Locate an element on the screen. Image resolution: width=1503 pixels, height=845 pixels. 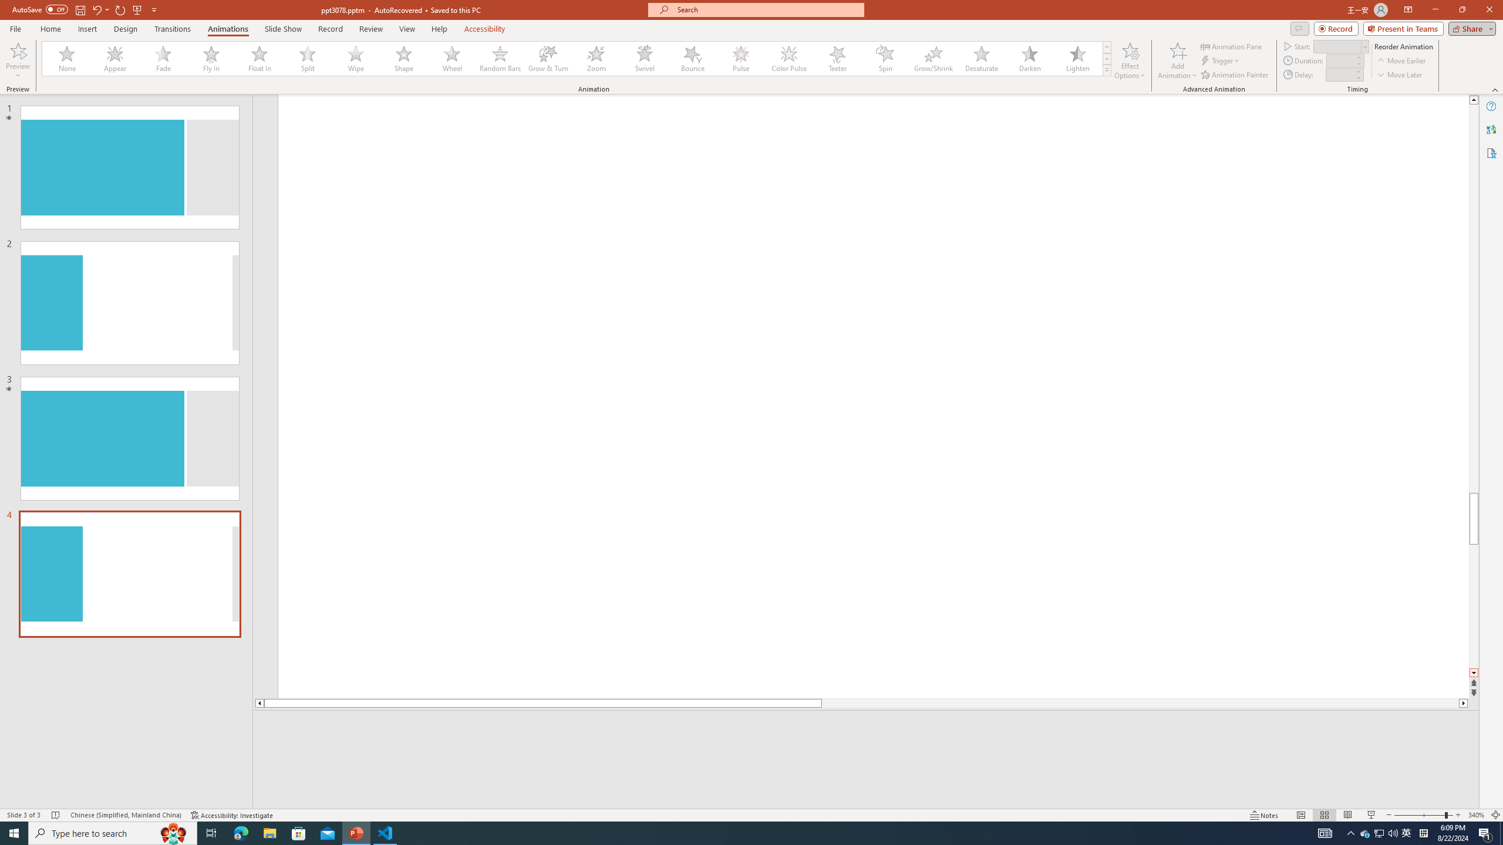
Grow & Turn is located at coordinates (548, 59).